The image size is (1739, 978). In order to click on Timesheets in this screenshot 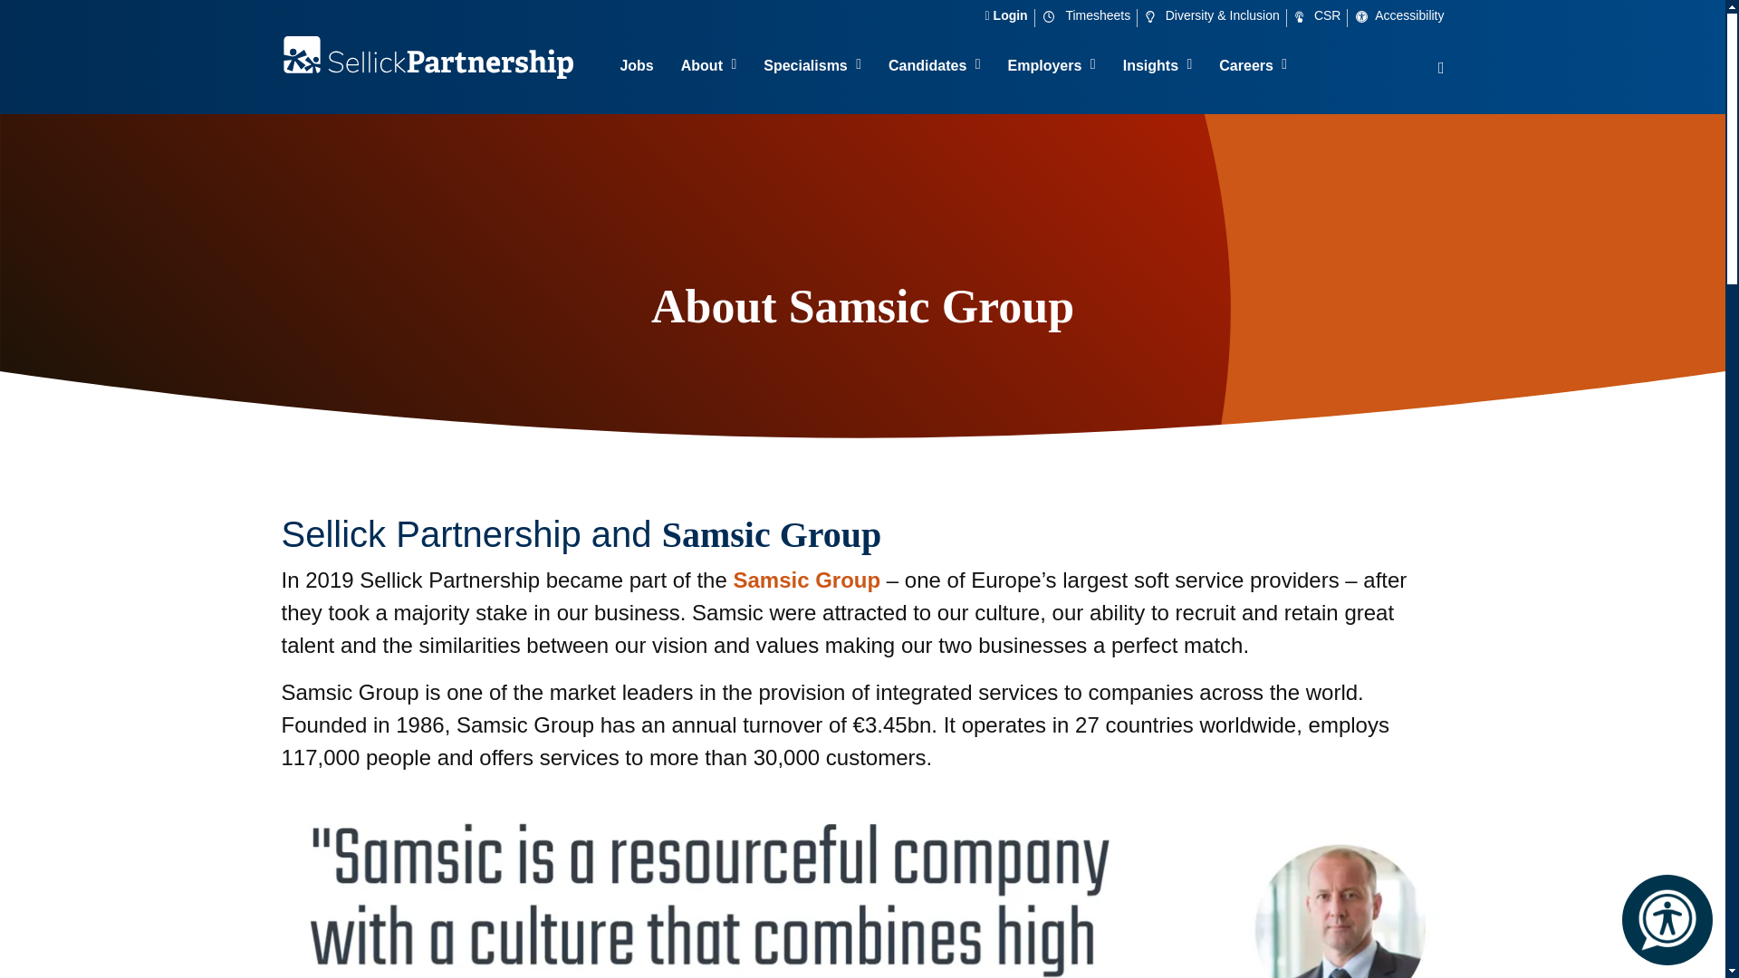, I will do `click(1090, 14)`.